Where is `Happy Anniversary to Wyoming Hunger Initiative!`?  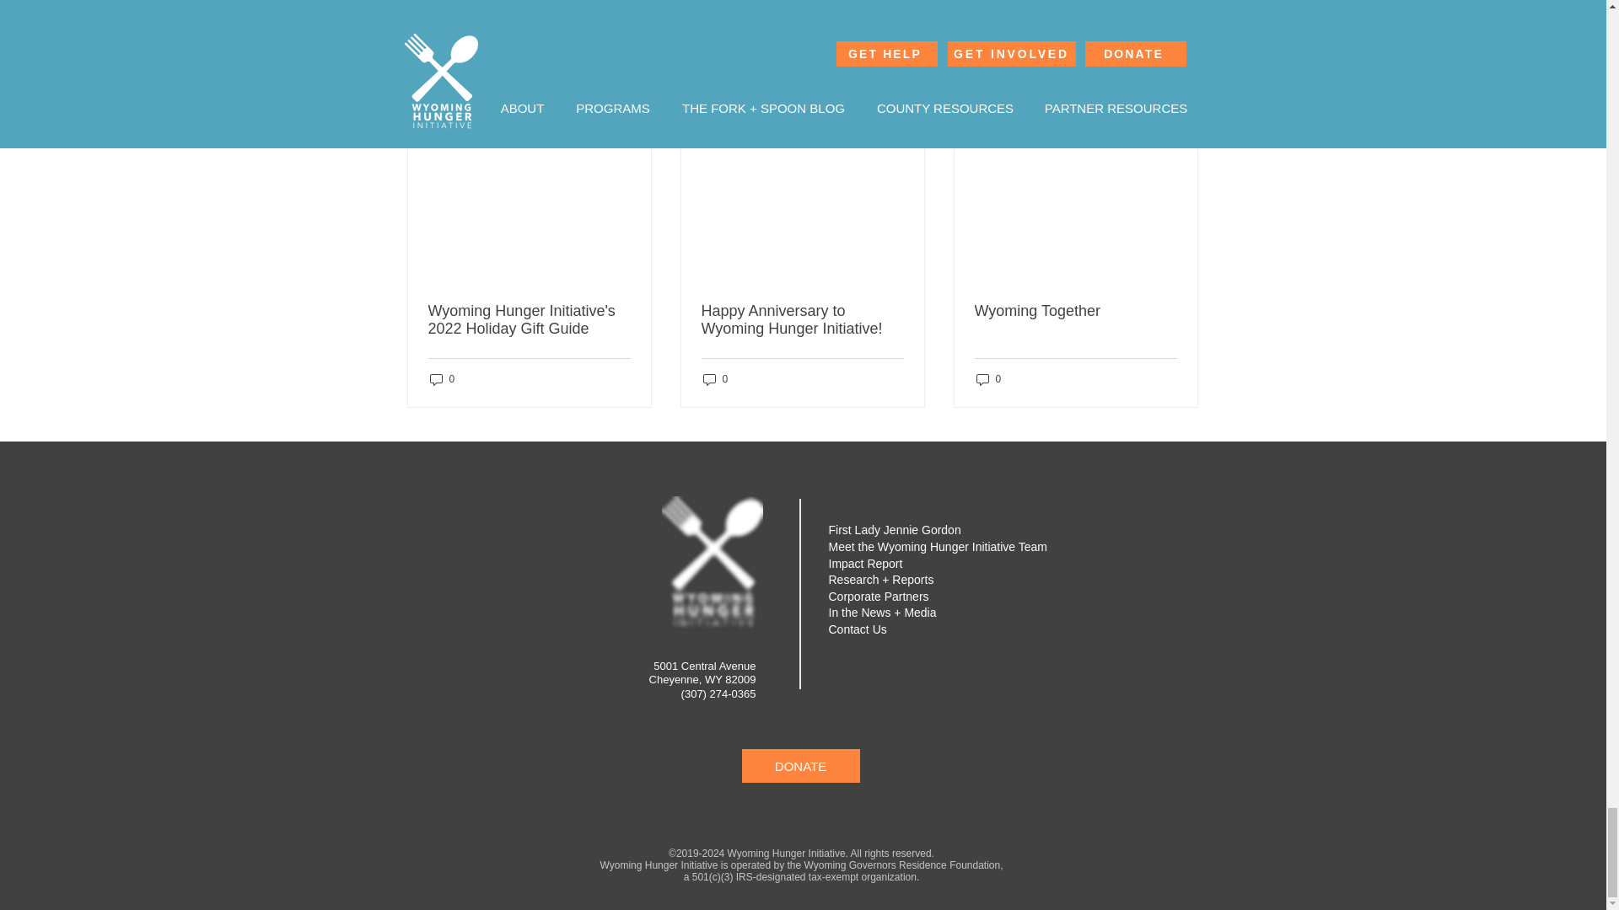 Happy Anniversary to Wyoming Hunger Initiative! is located at coordinates (802, 319).